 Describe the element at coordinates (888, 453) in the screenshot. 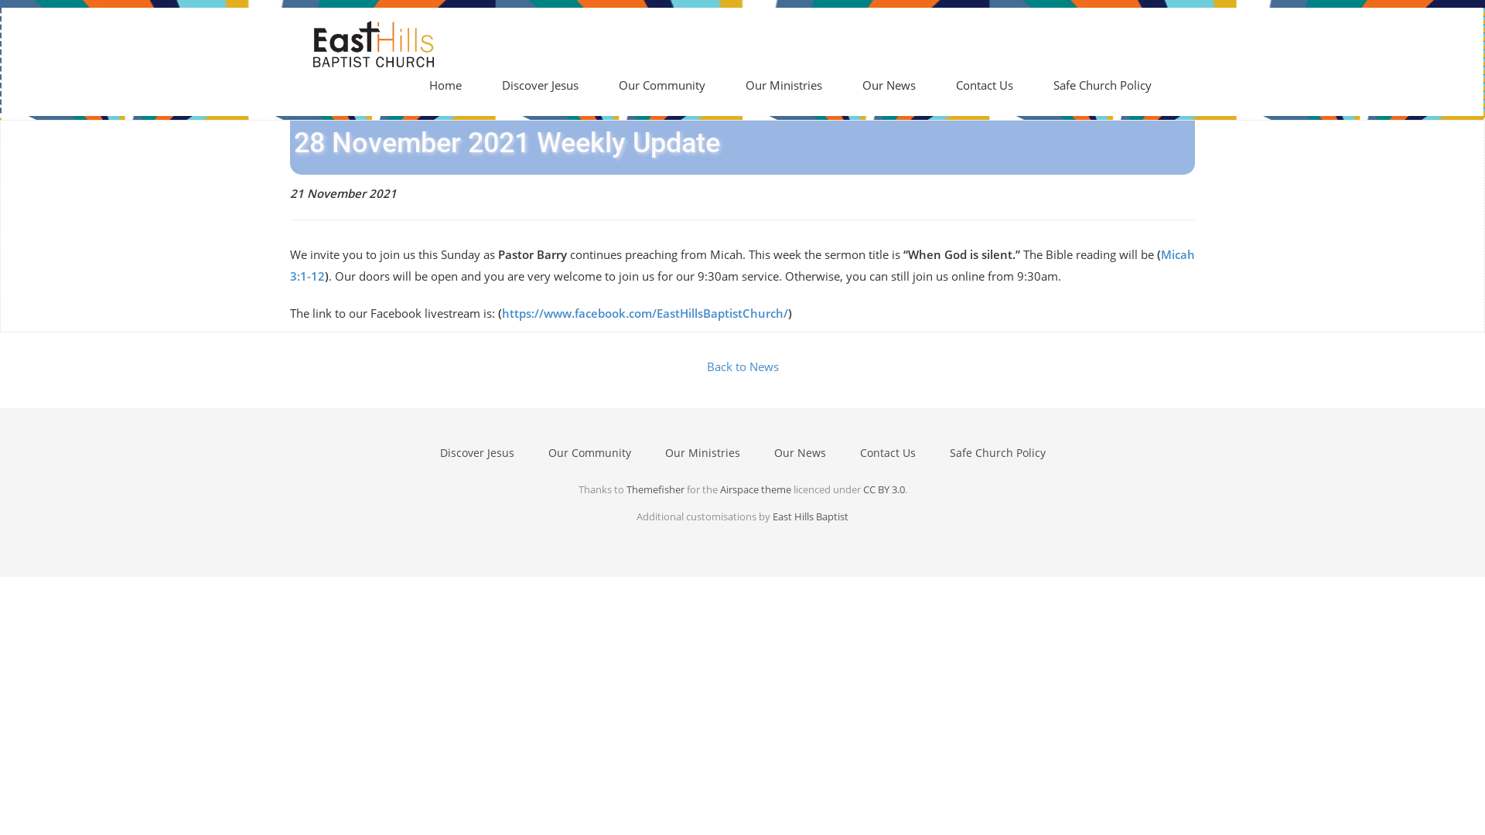

I see `Contact Us` at that location.